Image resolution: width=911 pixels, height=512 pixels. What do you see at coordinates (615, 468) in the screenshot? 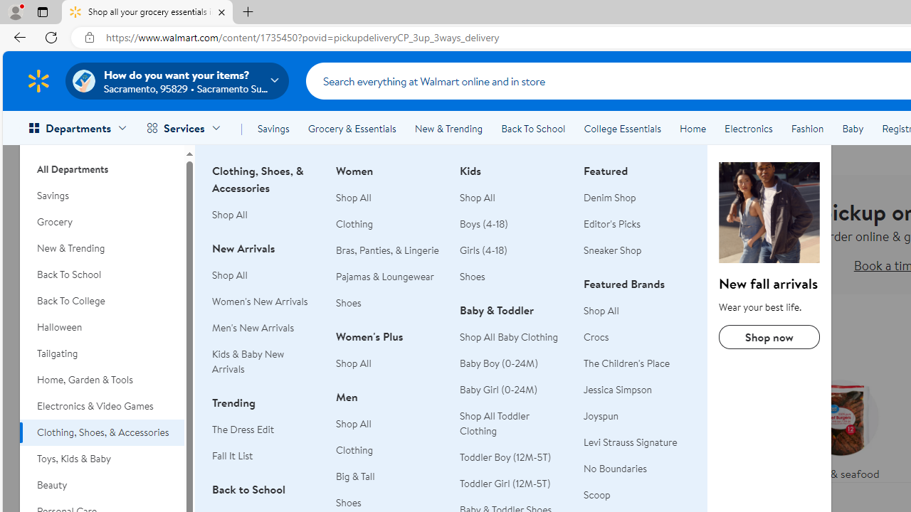
I see `No Boundaries` at bounding box center [615, 468].